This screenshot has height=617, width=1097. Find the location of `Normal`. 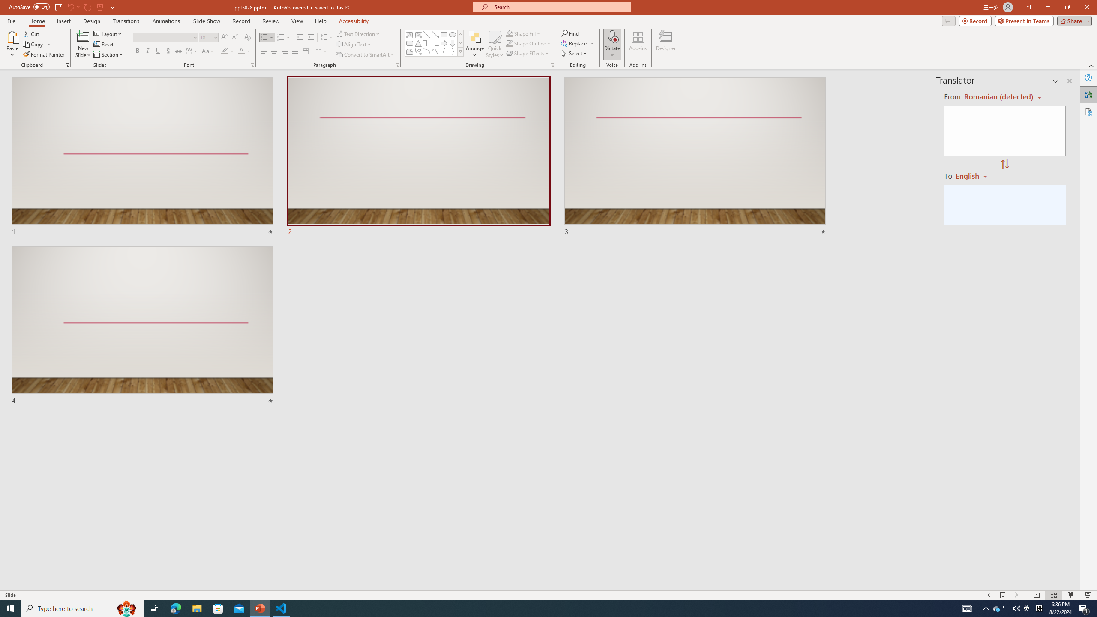

Normal is located at coordinates (1036, 595).